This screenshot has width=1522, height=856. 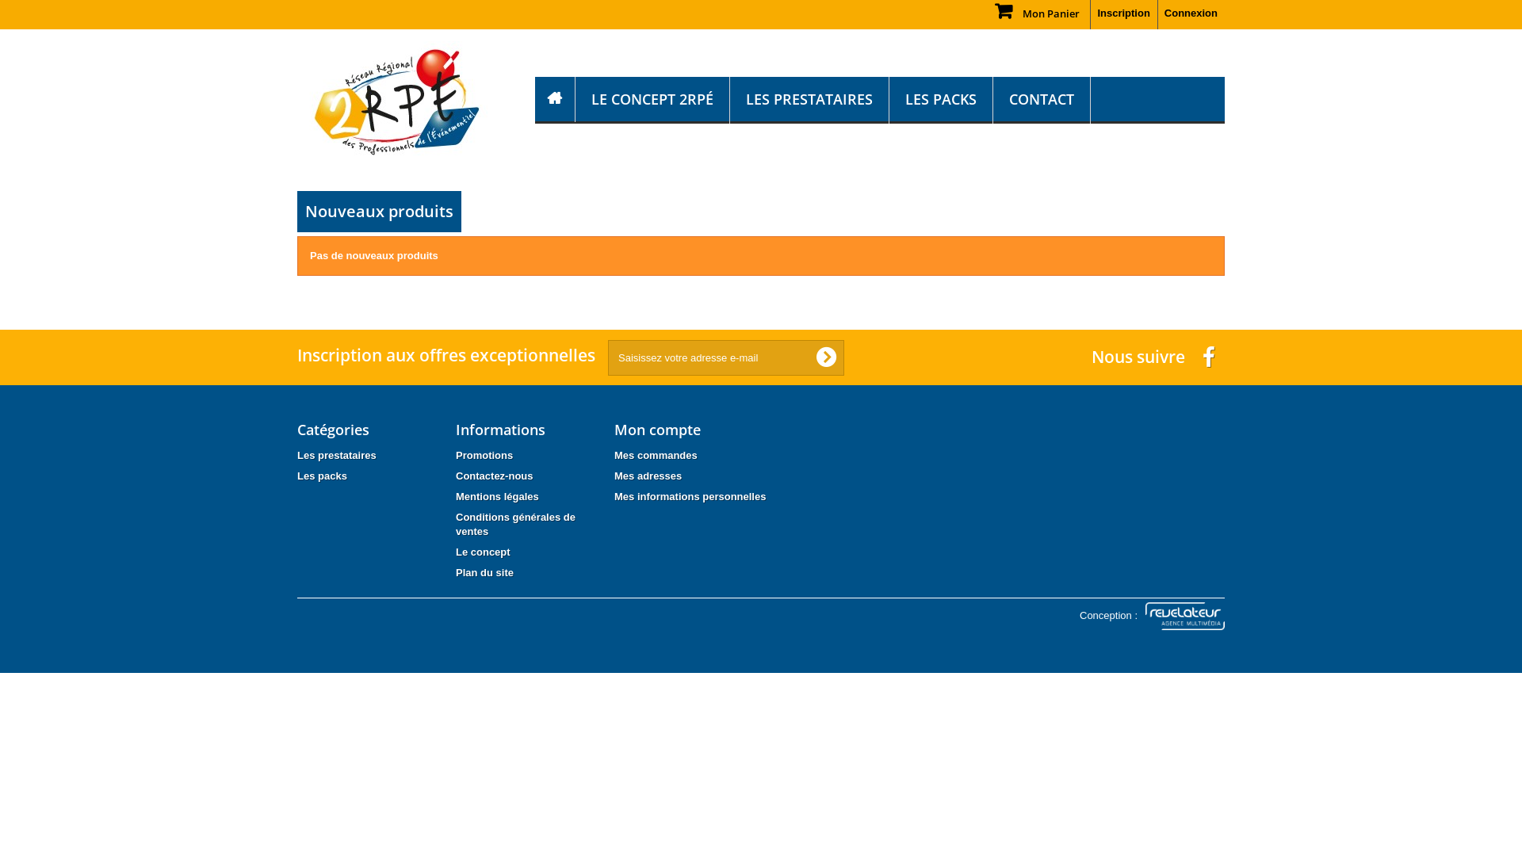 What do you see at coordinates (658, 430) in the screenshot?
I see `Mon compte` at bounding box center [658, 430].